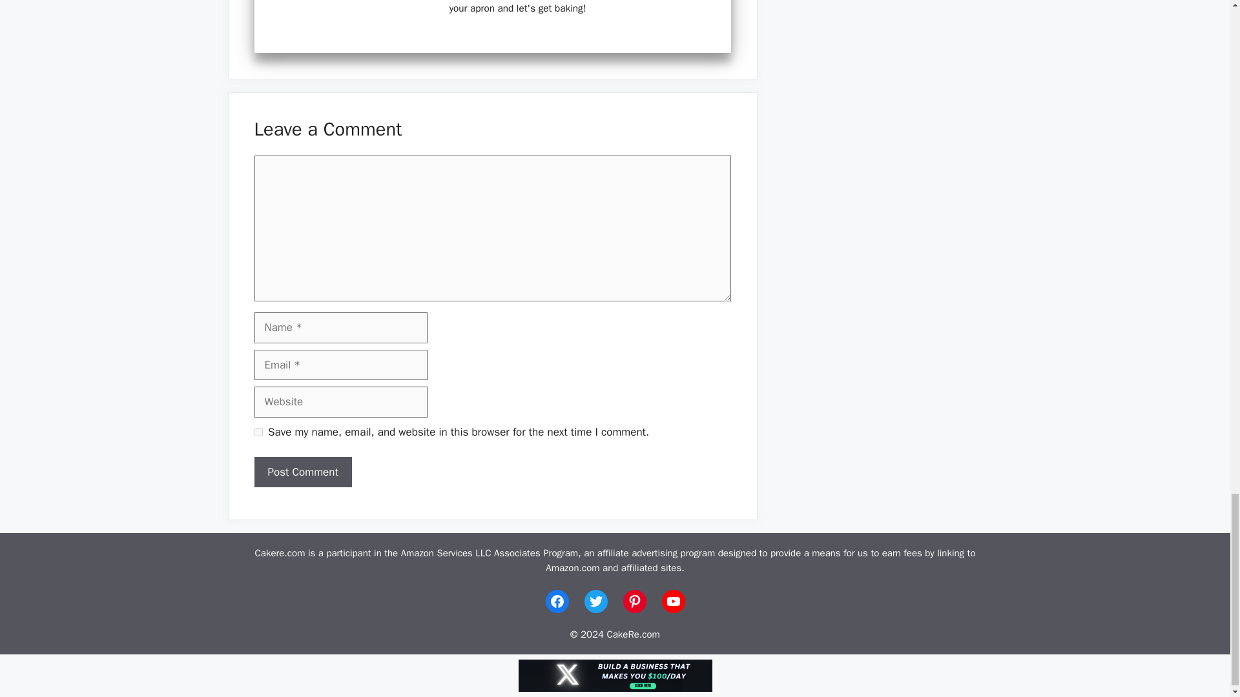  What do you see at coordinates (672, 601) in the screenshot?
I see `YouTube` at bounding box center [672, 601].